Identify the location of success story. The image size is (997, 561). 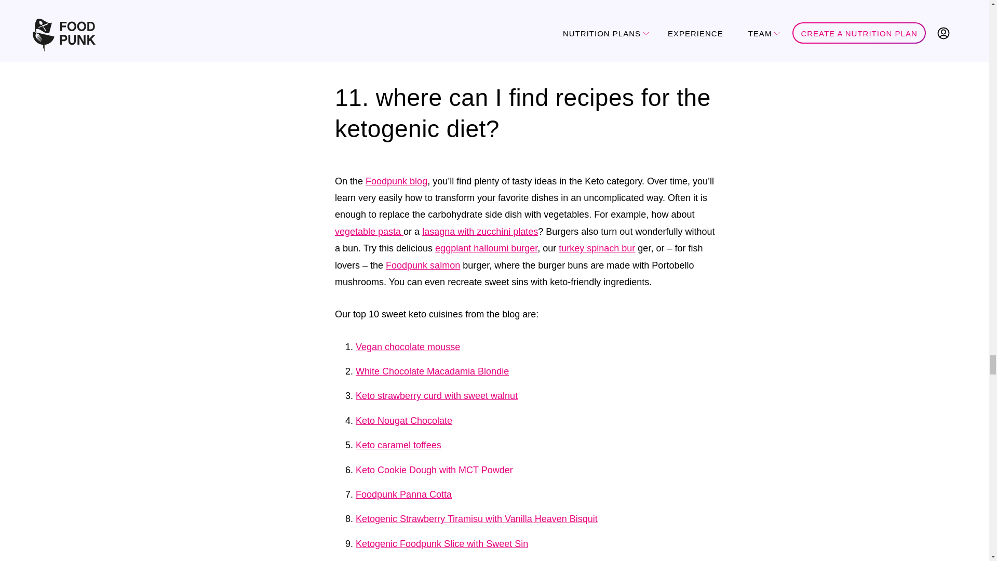
(521, 8).